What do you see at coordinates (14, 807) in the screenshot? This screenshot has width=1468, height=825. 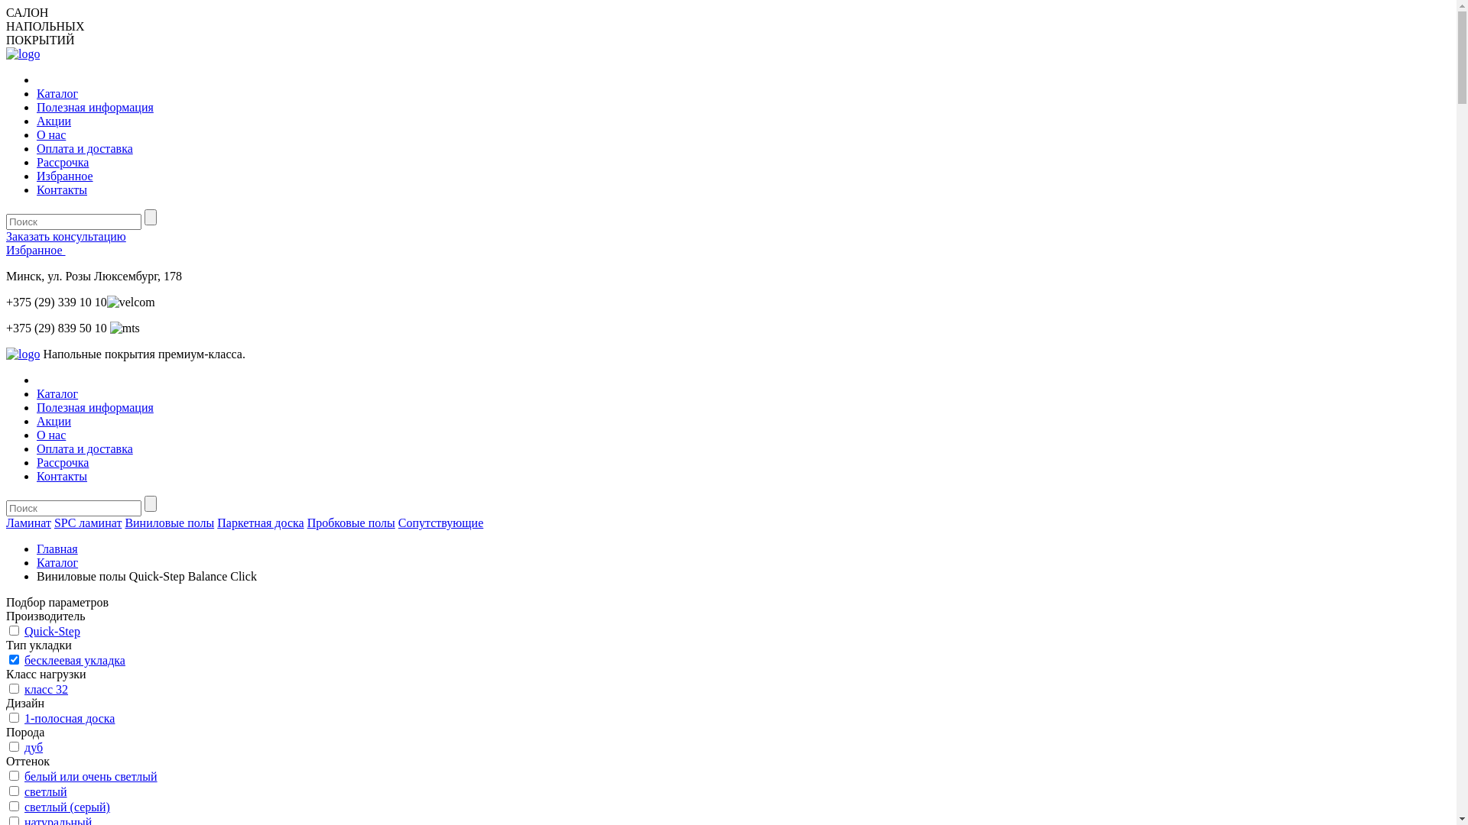 I see `Y` at bounding box center [14, 807].